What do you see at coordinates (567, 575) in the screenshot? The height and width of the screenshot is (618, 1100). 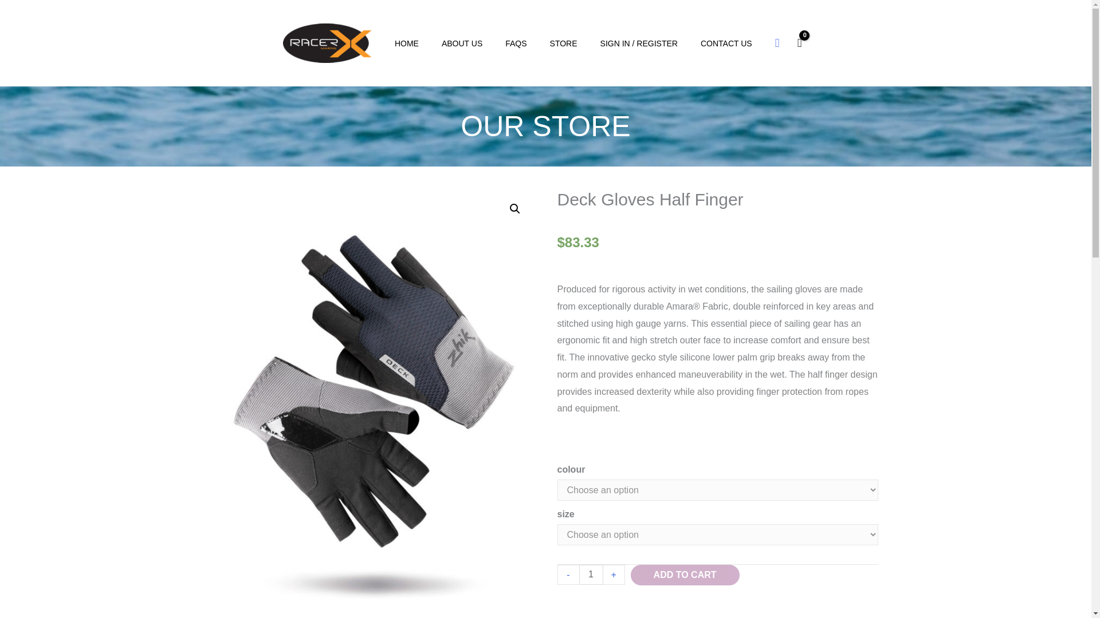 I see `-` at bounding box center [567, 575].